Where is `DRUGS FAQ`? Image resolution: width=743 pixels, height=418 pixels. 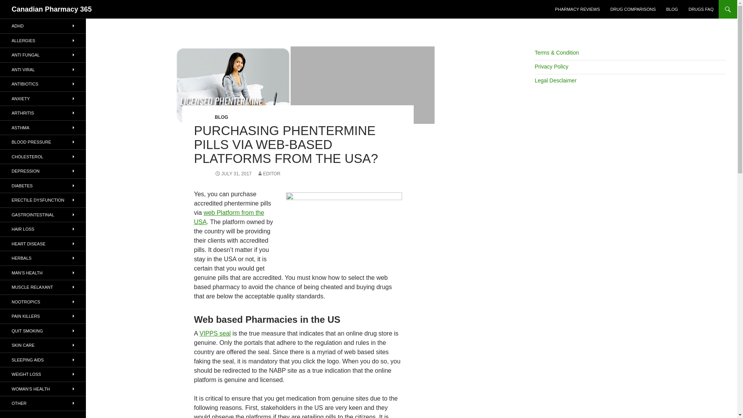 DRUGS FAQ is located at coordinates (701, 9).